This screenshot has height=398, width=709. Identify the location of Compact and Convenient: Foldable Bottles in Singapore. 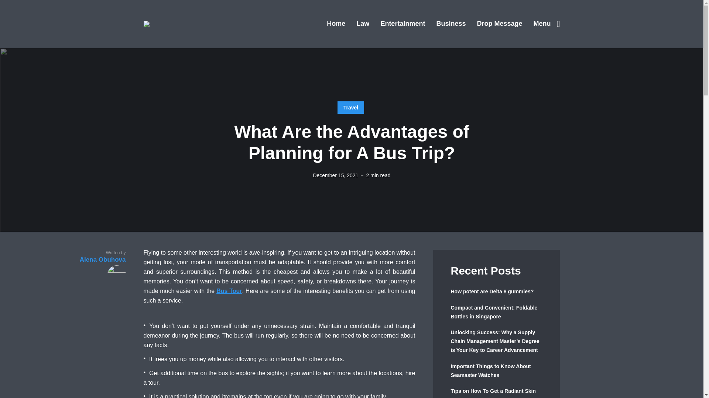
(496, 313).